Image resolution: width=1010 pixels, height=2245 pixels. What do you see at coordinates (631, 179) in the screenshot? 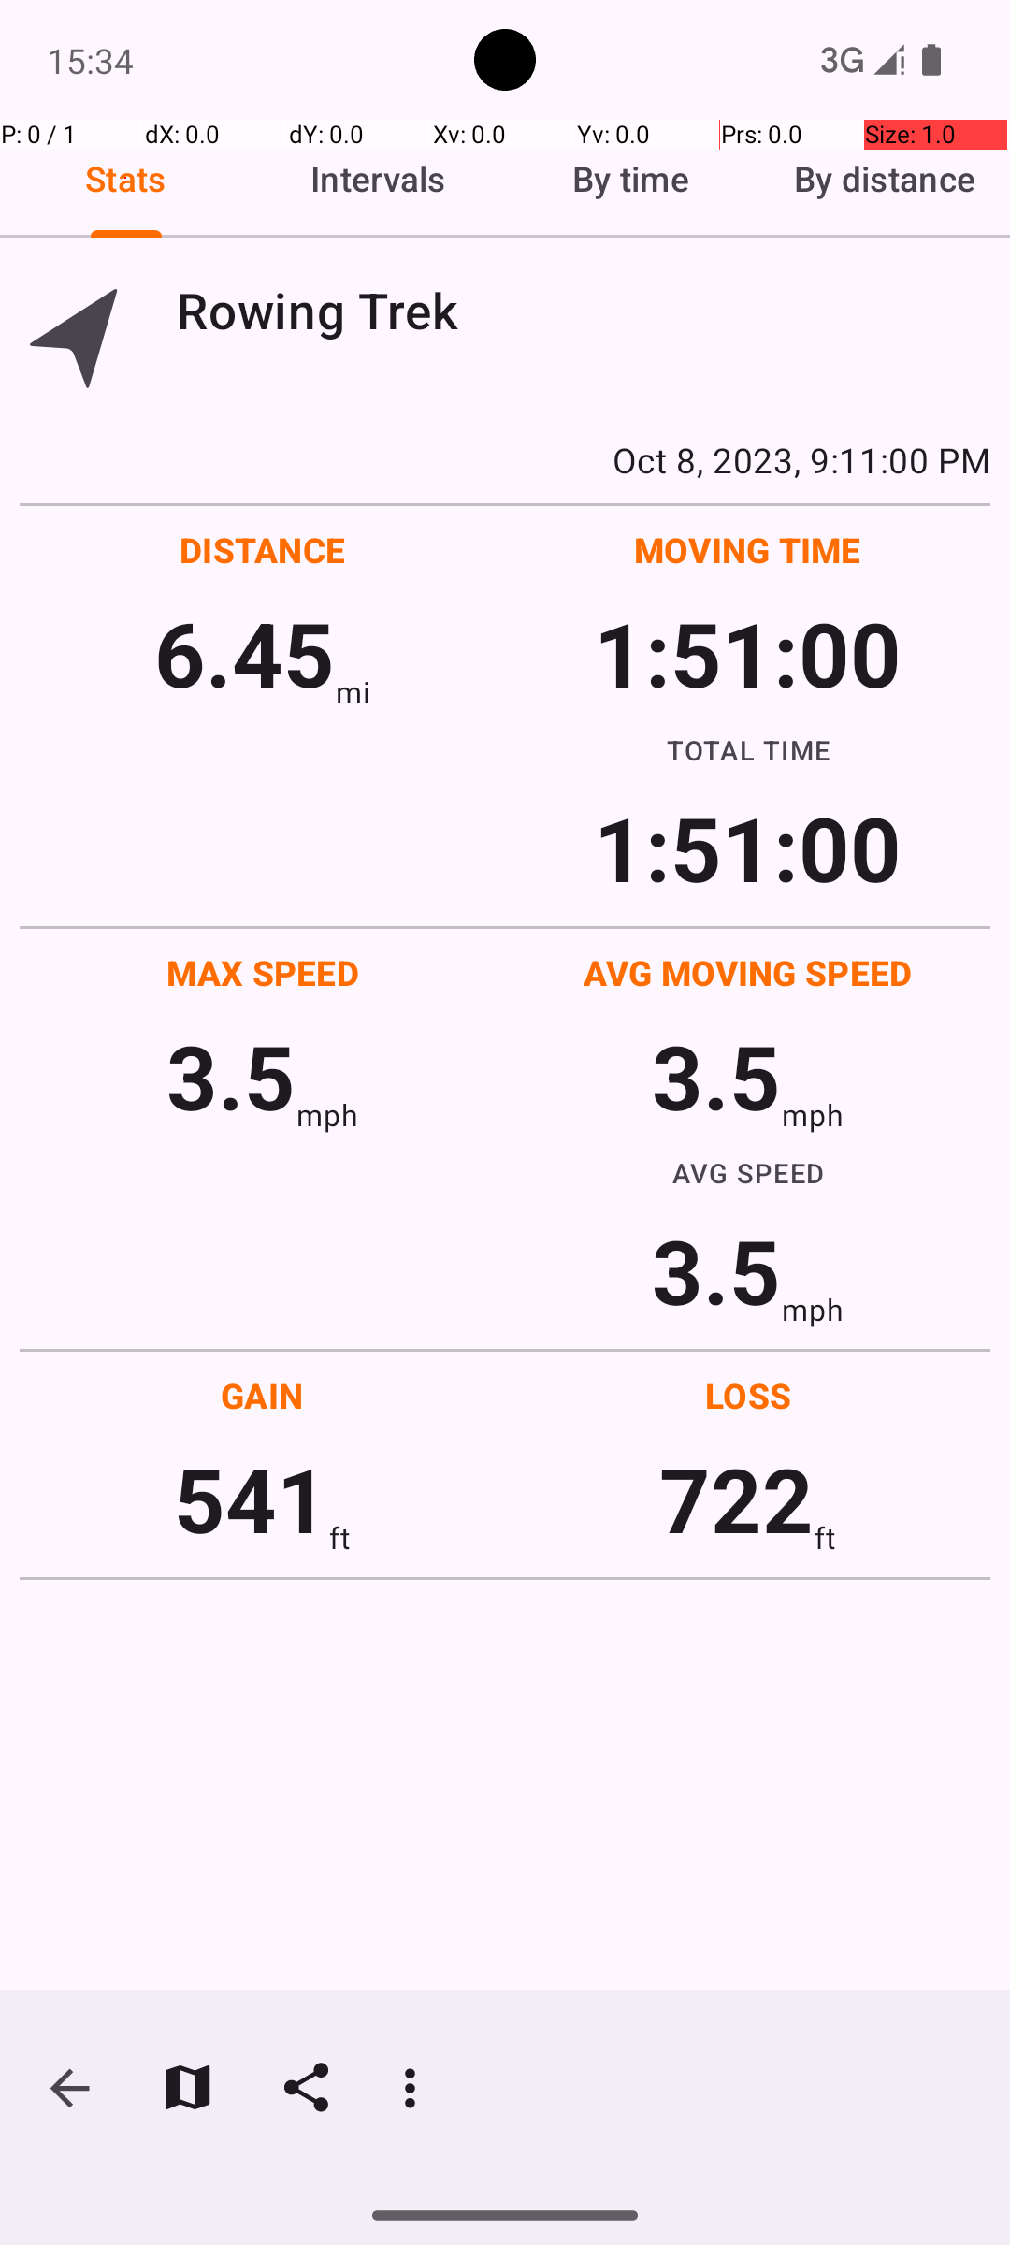
I see `By time` at bounding box center [631, 179].